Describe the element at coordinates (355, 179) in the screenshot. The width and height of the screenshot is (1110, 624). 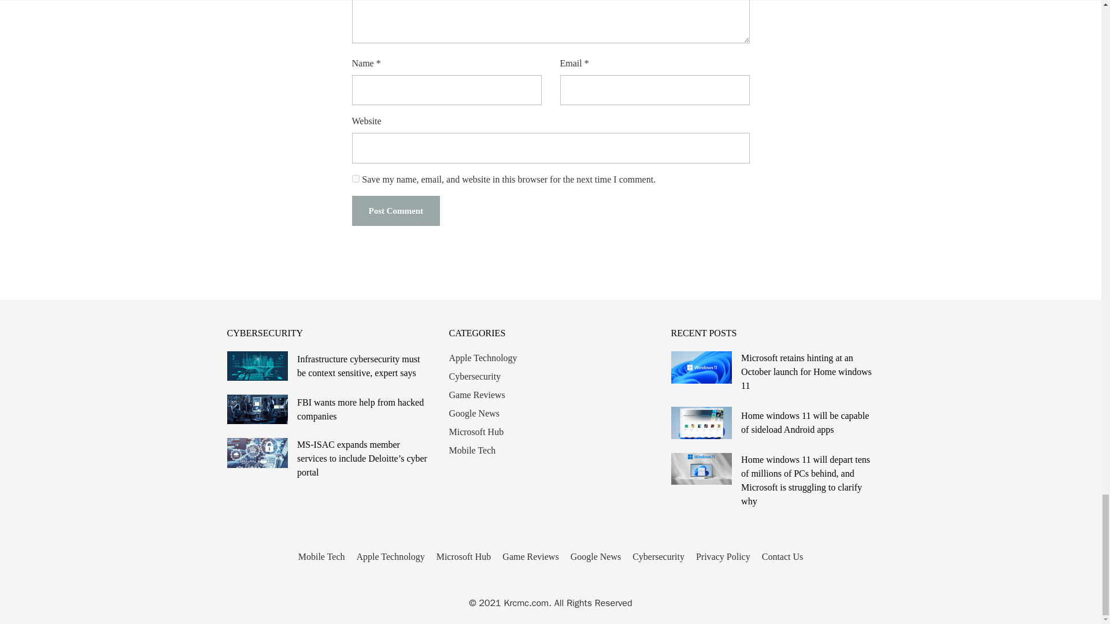
I see `yes` at that location.